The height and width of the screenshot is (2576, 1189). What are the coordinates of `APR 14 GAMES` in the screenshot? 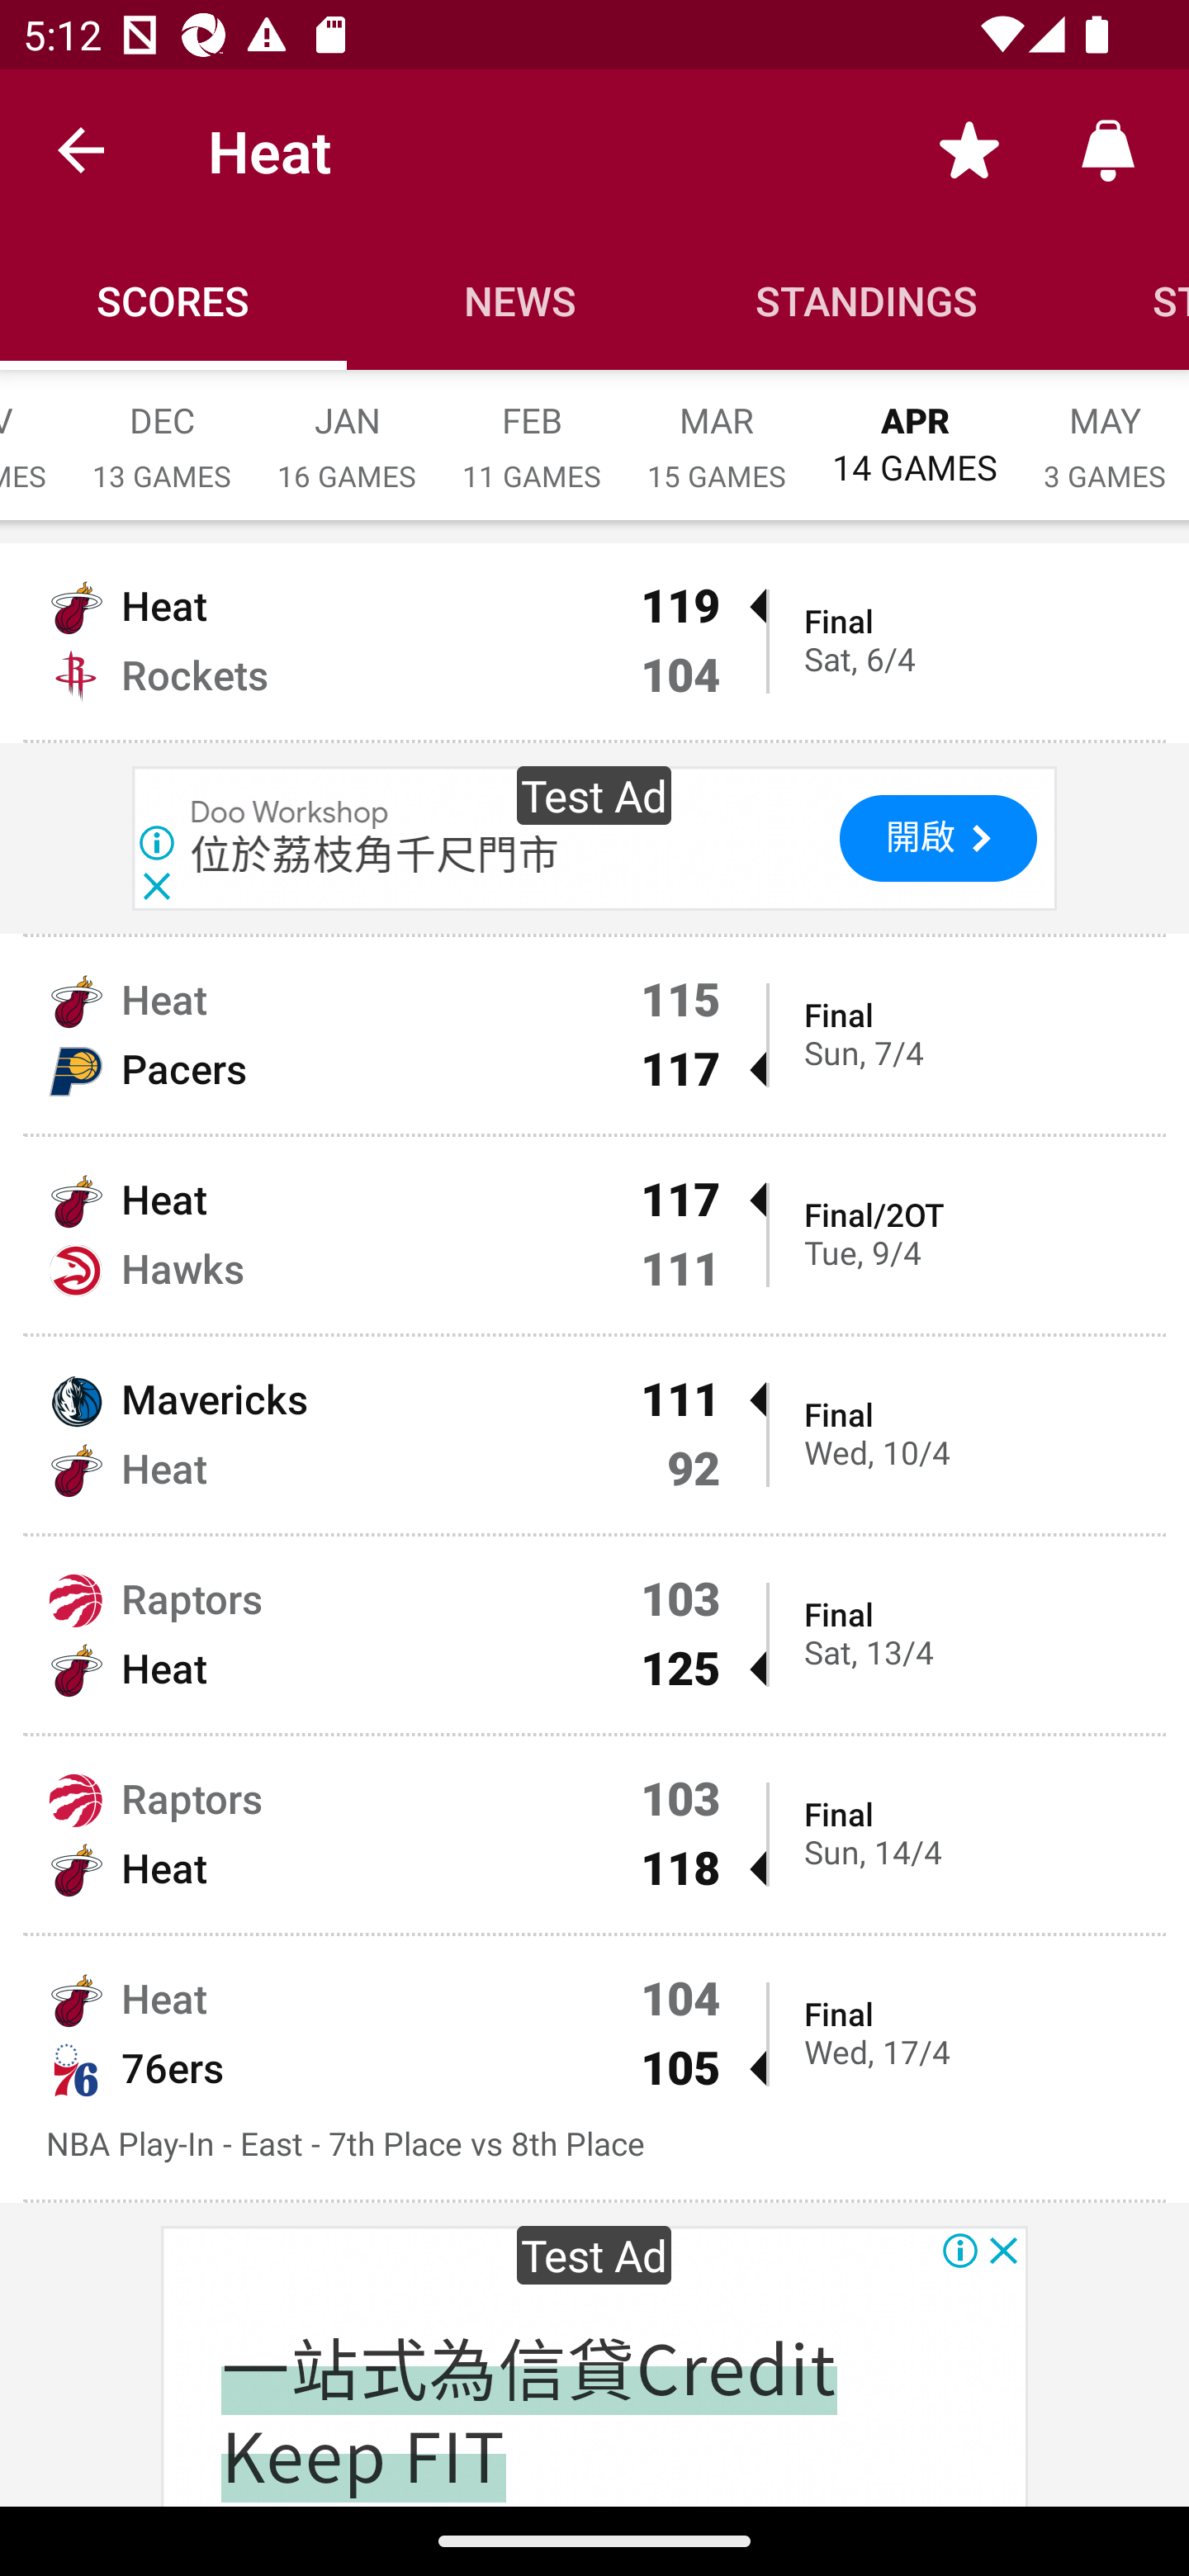 It's located at (915, 429).